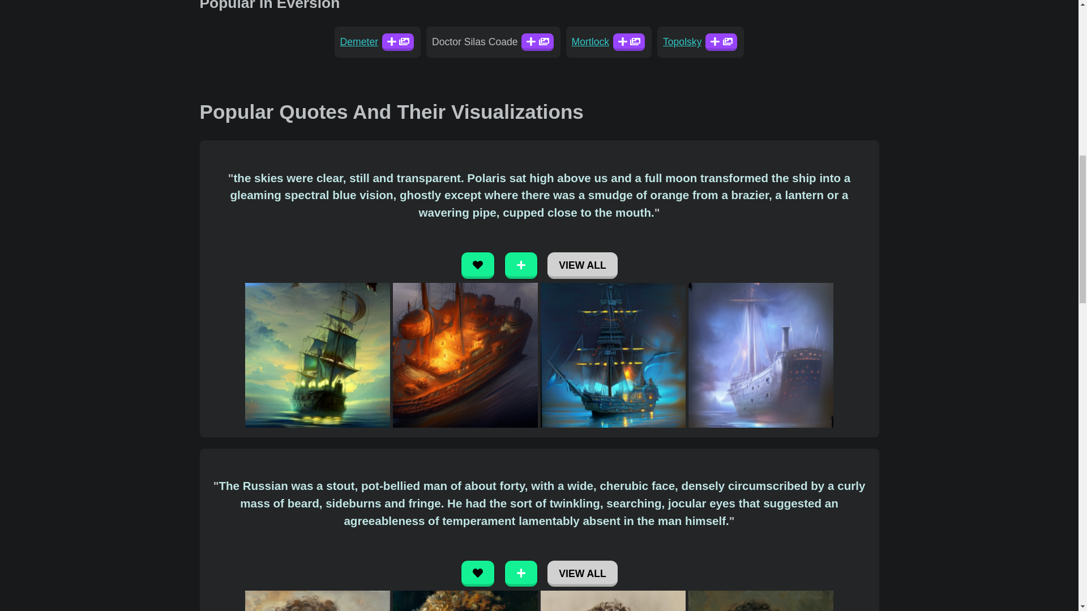 This screenshot has height=611, width=1087. What do you see at coordinates (628, 42) in the screenshot?
I see `Generate More Images` at bounding box center [628, 42].